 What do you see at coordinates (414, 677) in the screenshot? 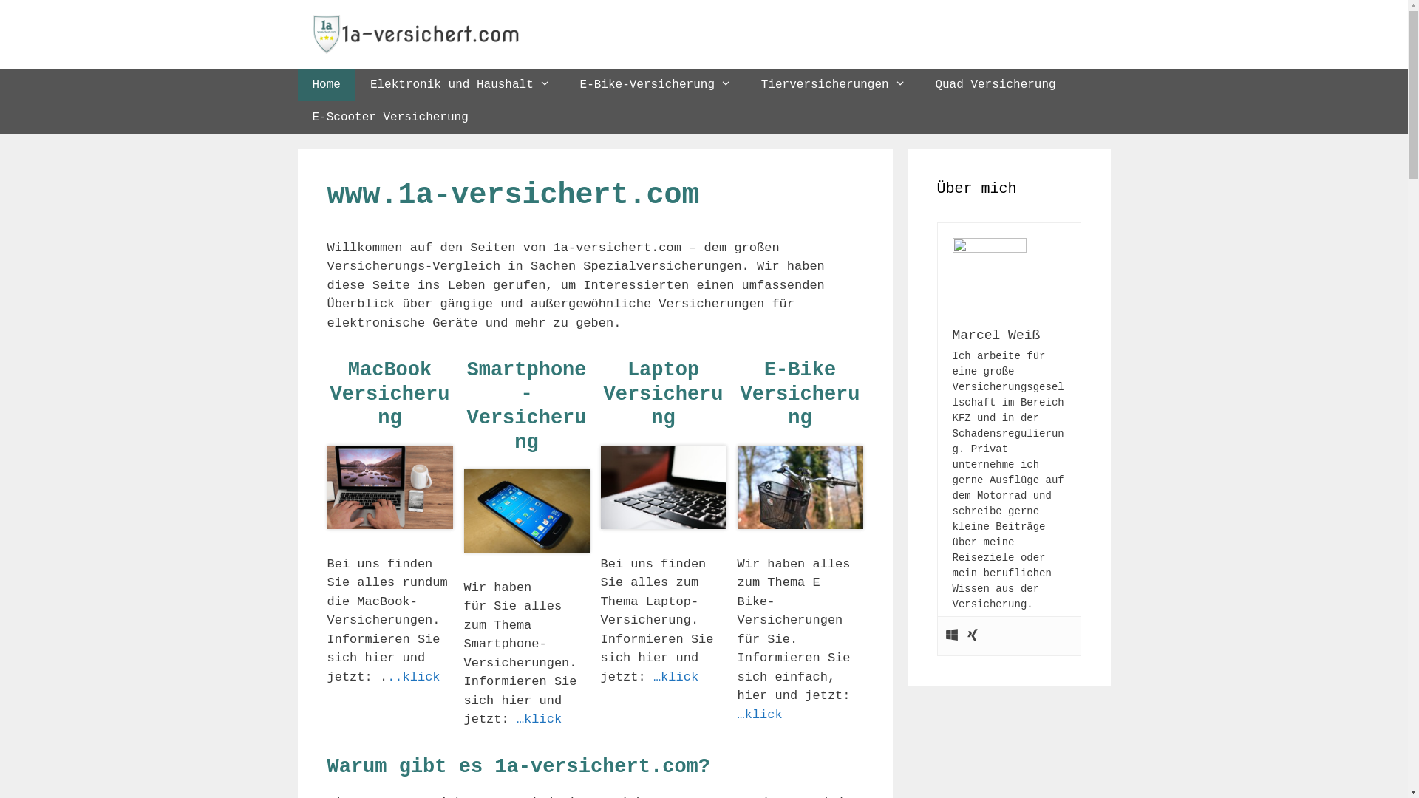
I see `..klick` at bounding box center [414, 677].